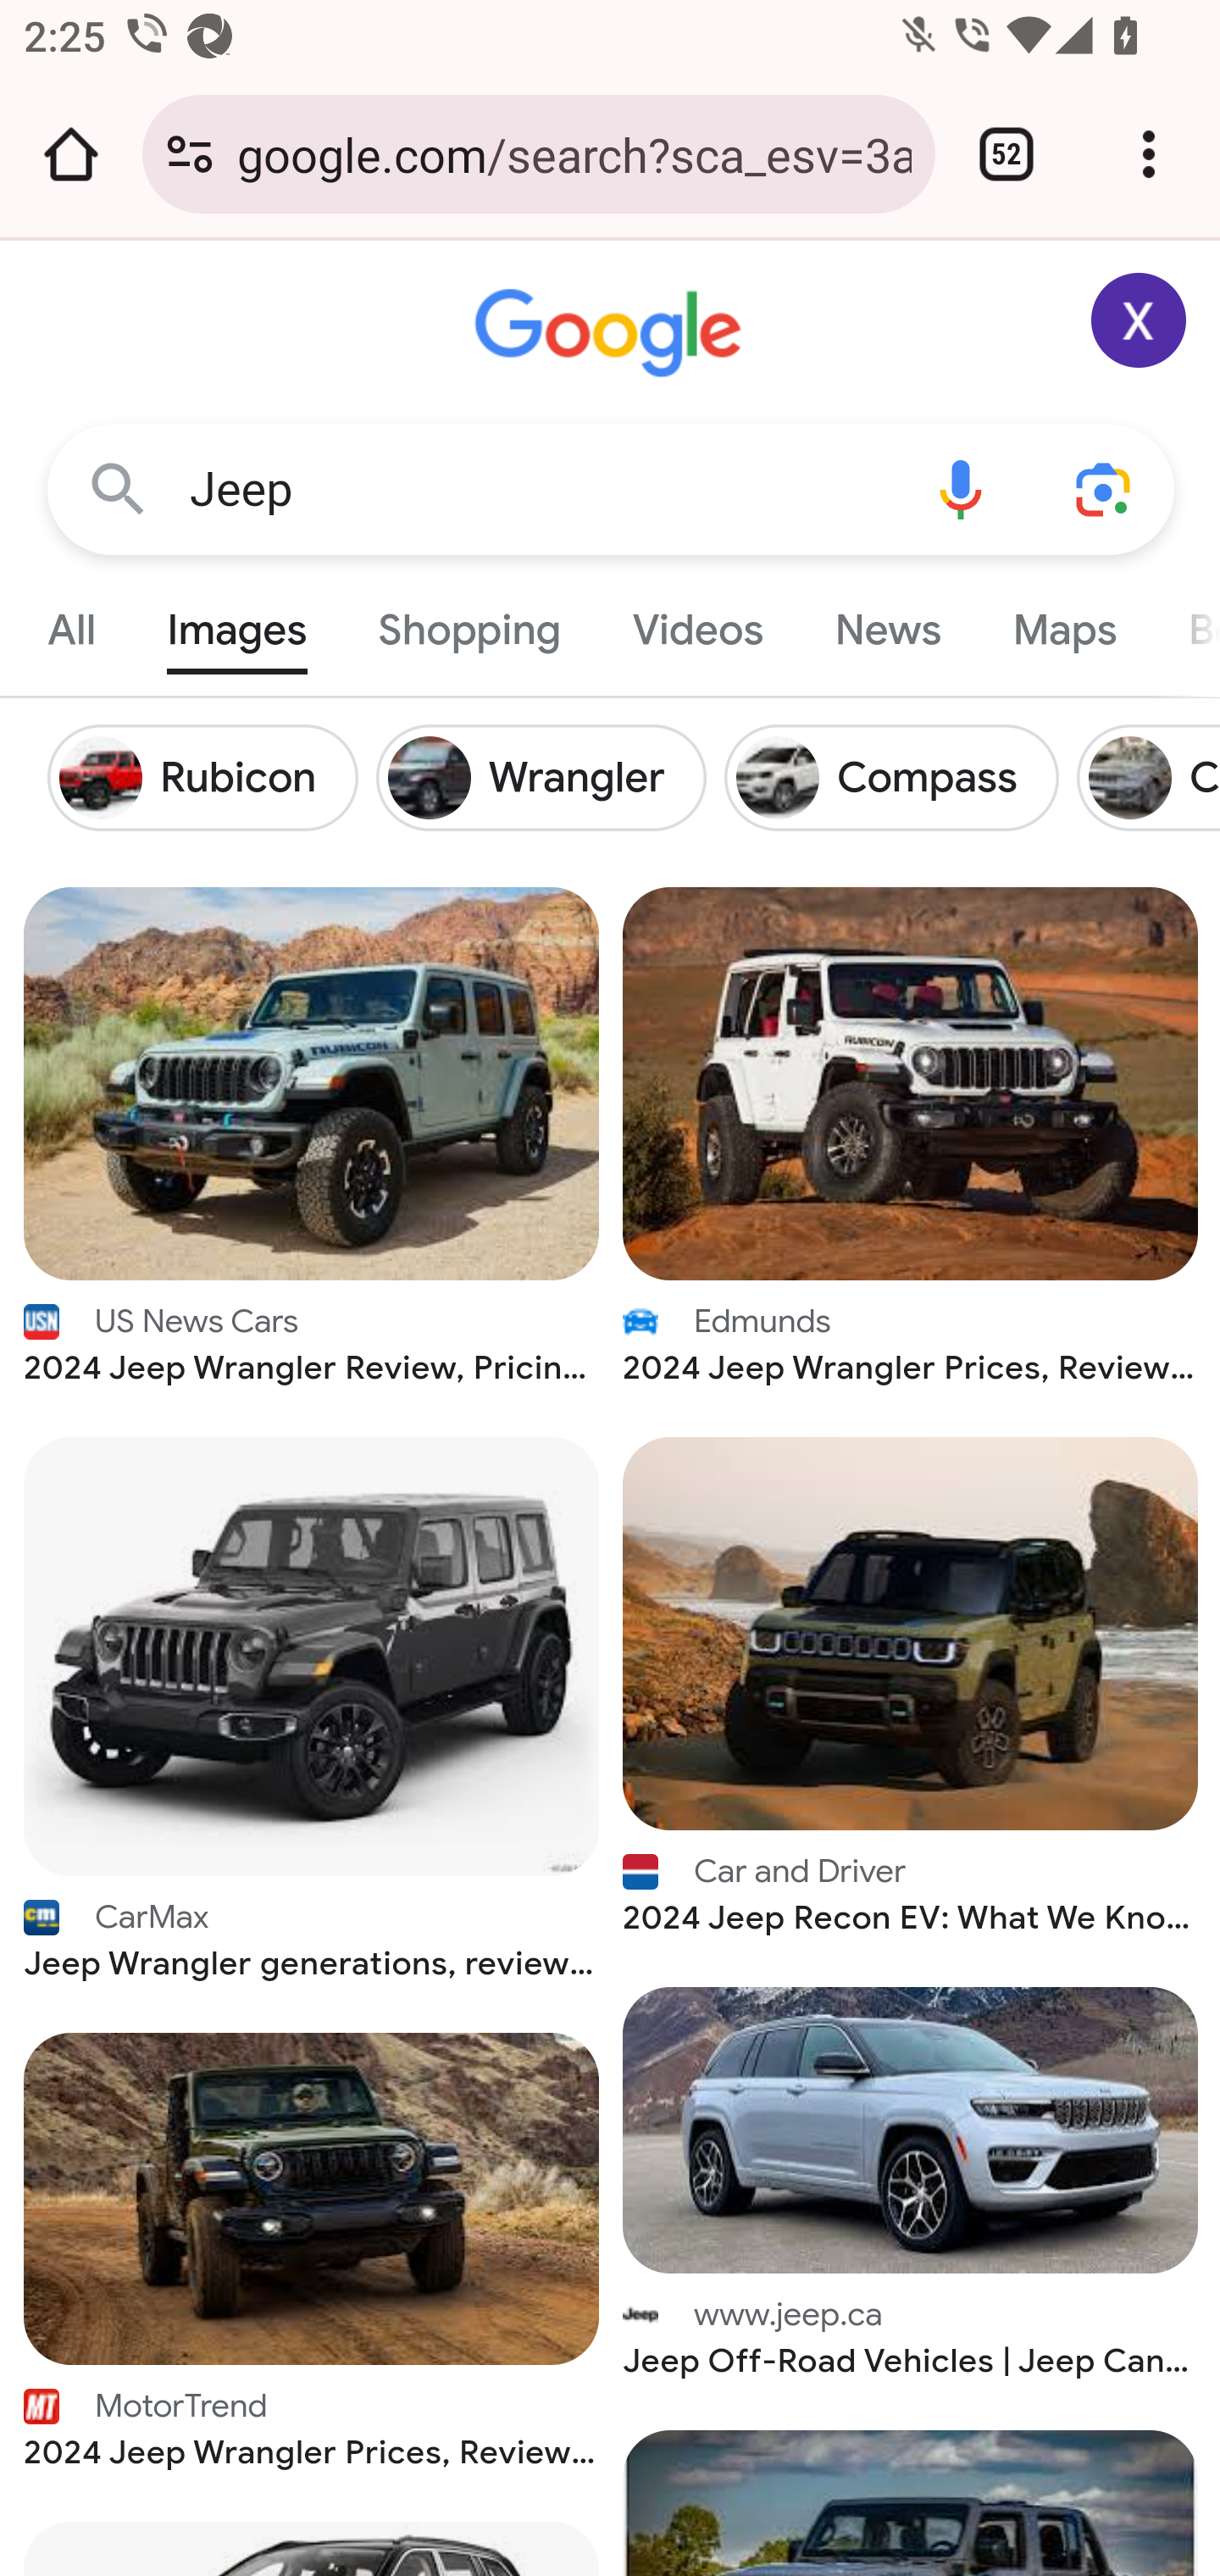 The height and width of the screenshot is (2576, 1220). Describe the element at coordinates (1063, 622) in the screenshot. I see `Maps` at that location.